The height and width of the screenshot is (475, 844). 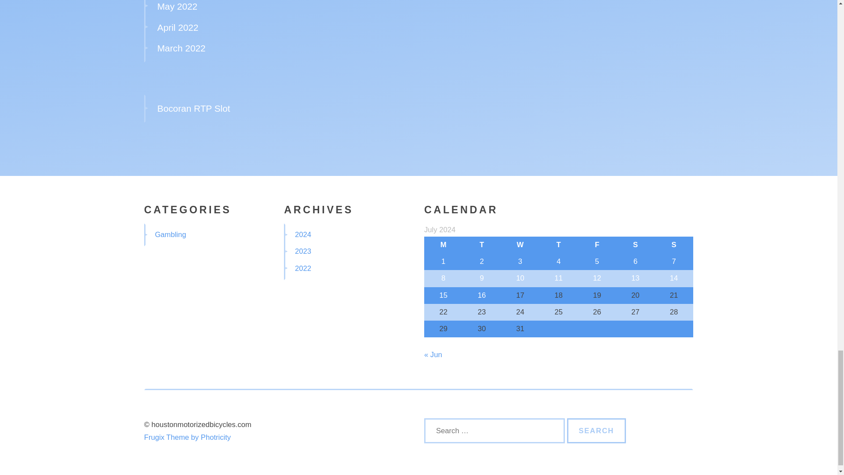 What do you see at coordinates (635, 245) in the screenshot?
I see `Saturday` at bounding box center [635, 245].